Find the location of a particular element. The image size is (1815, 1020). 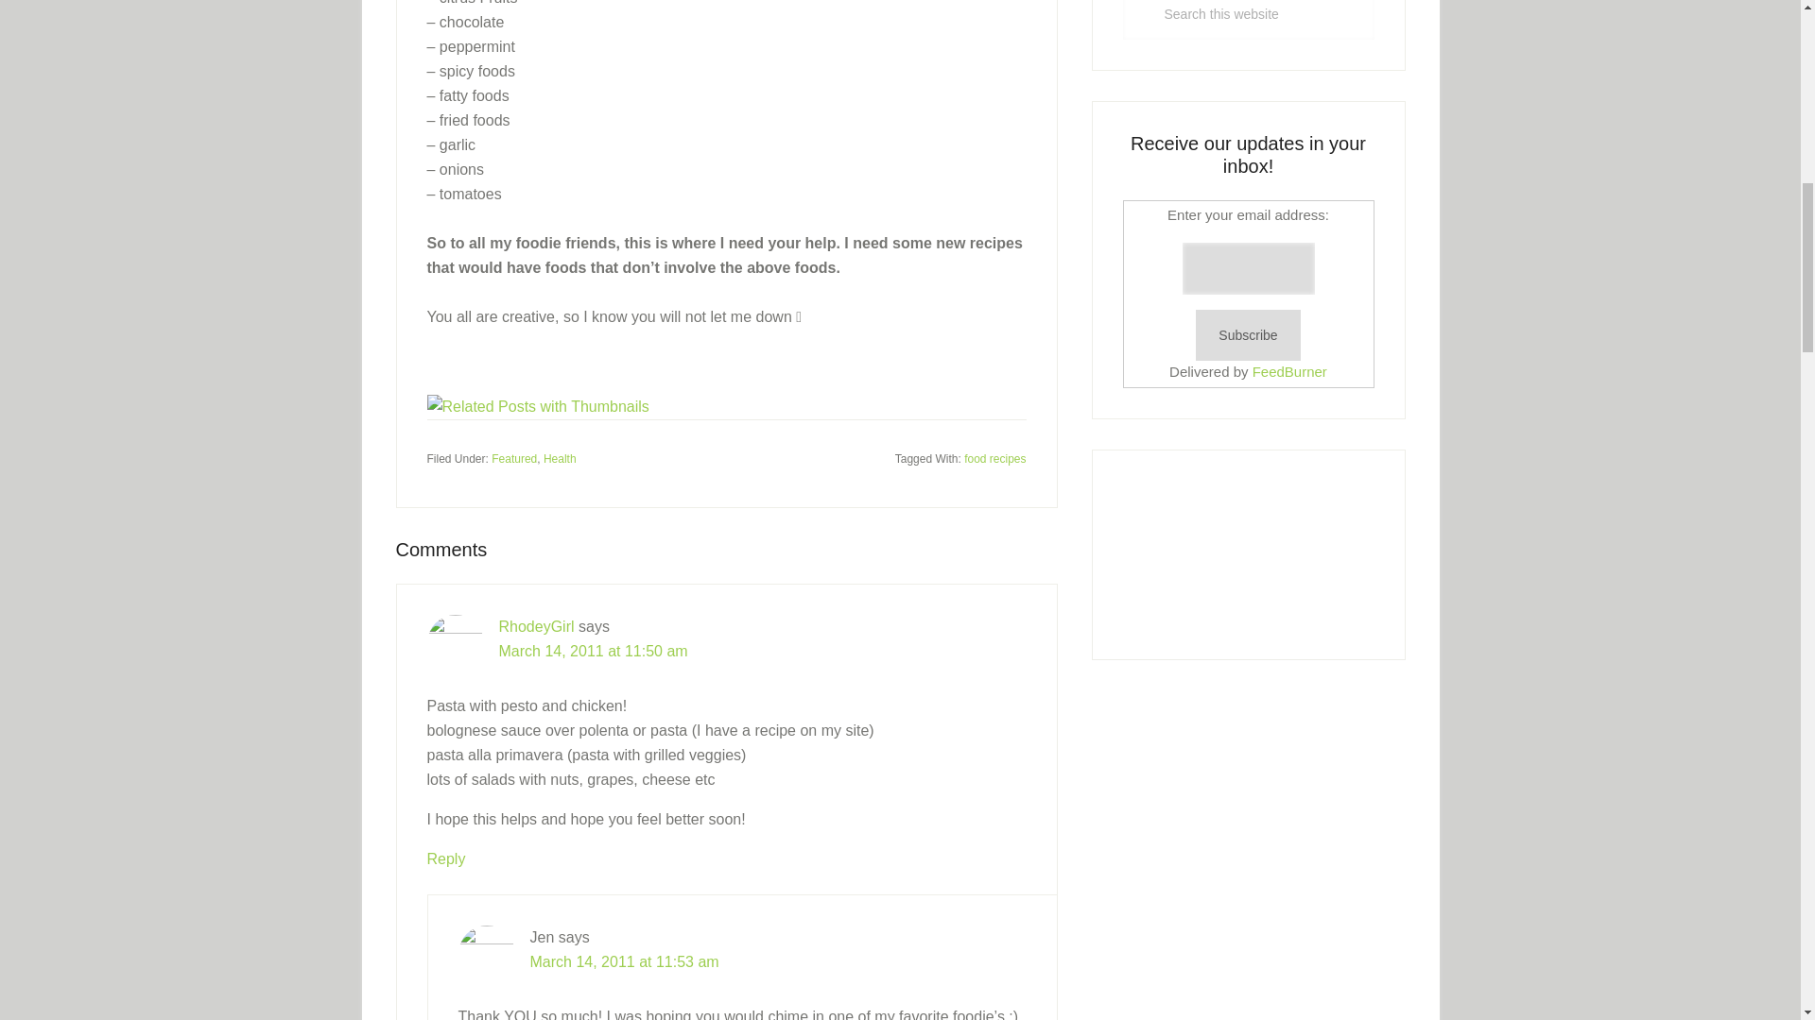

Health is located at coordinates (560, 459).